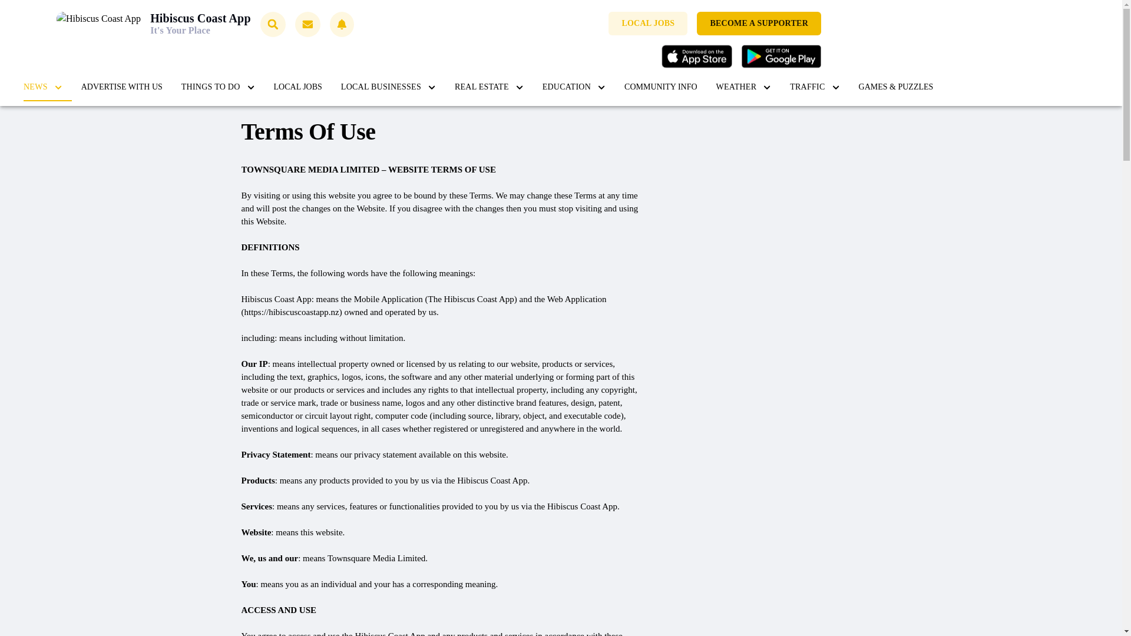 This screenshot has height=636, width=1131. Describe the element at coordinates (307, 24) in the screenshot. I see `Contact Us` at that location.